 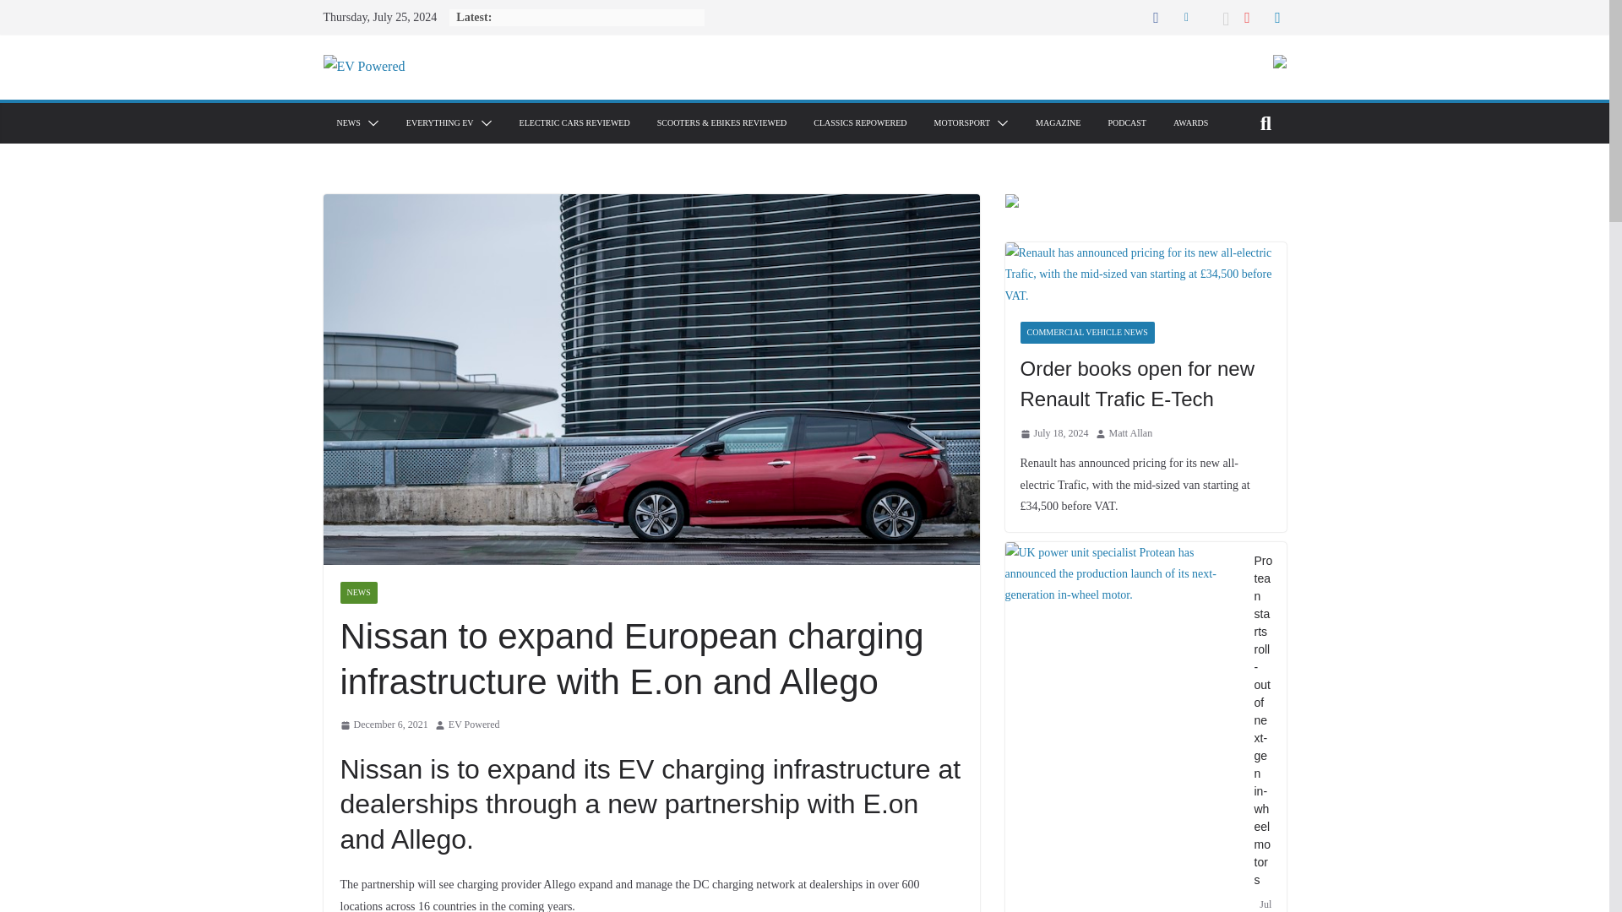 I want to click on EVERYTHING EV, so click(x=439, y=123).